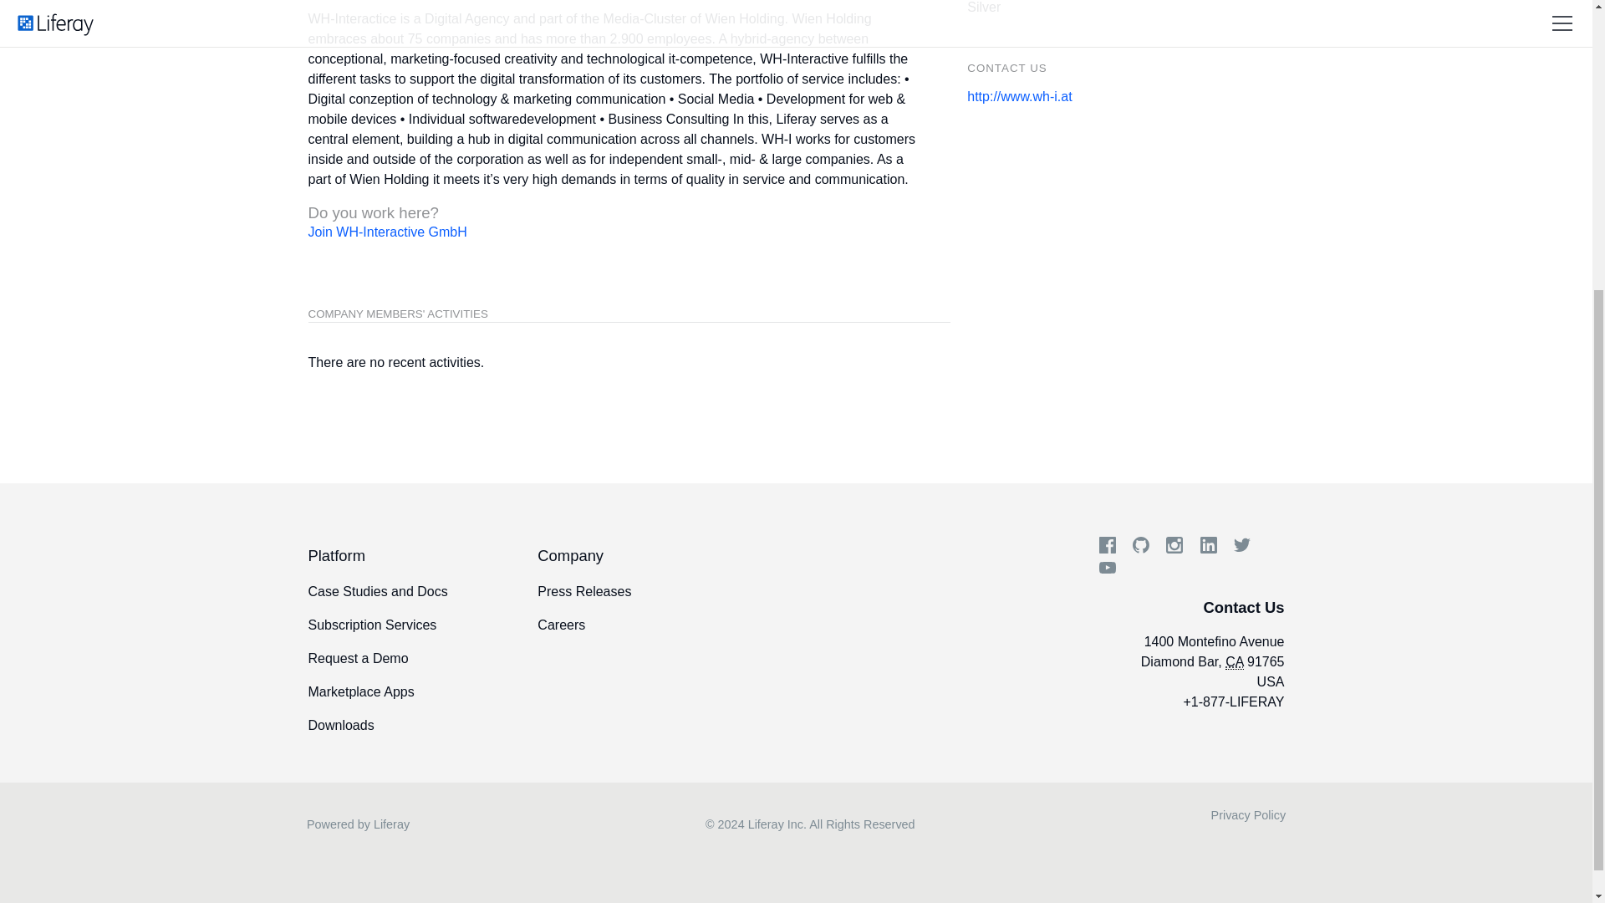 This screenshot has height=903, width=1605. What do you see at coordinates (604, 555) in the screenshot?
I see `Company` at bounding box center [604, 555].